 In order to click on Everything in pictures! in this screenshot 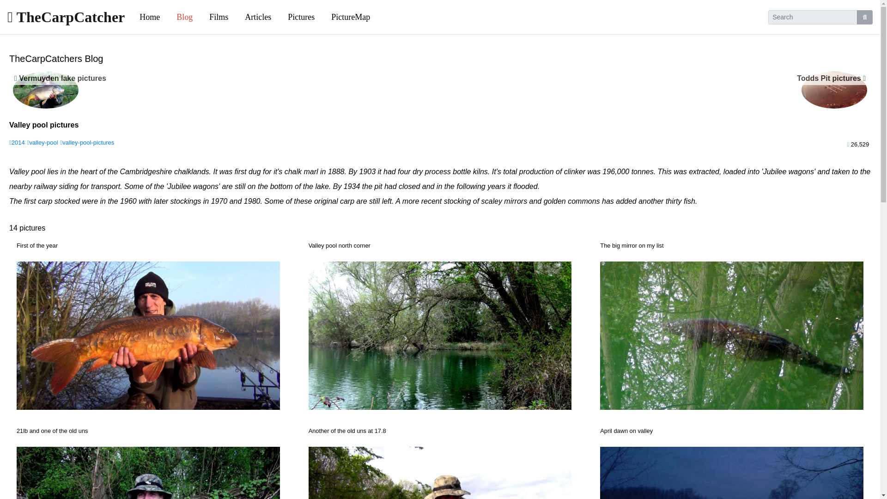, I will do `click(350, 18)`.